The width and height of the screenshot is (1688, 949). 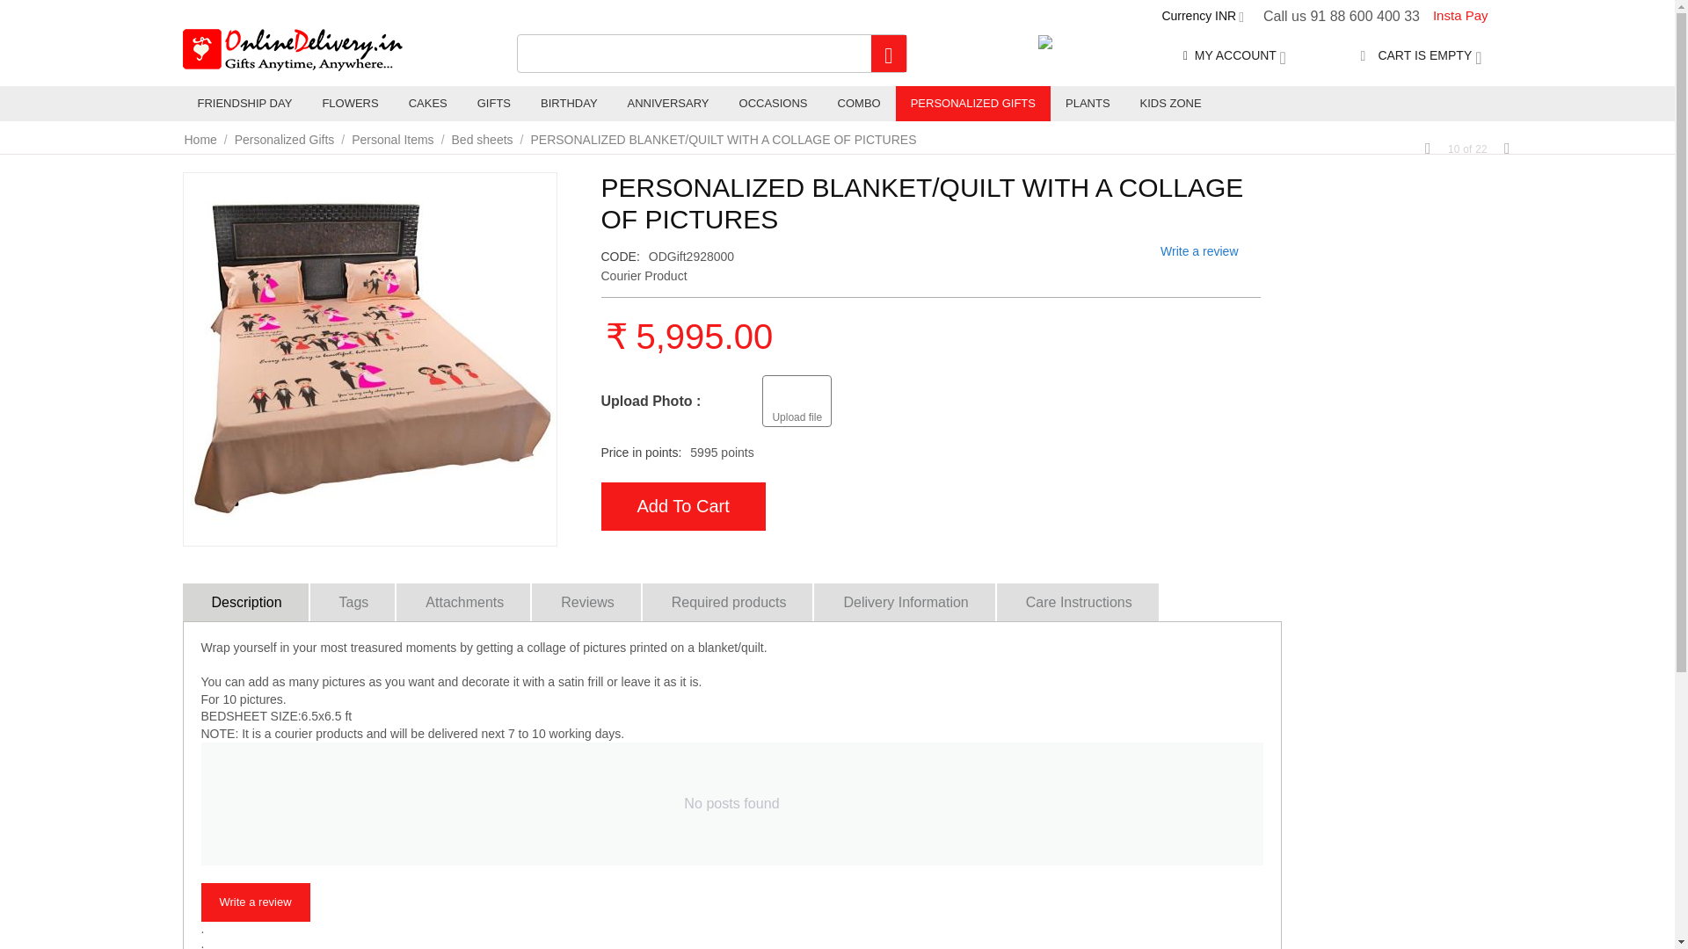 What do you see at coordinates (1459, 16) in the screenshot?
I see `Insta Pay` at bounding box center [1459, 16].